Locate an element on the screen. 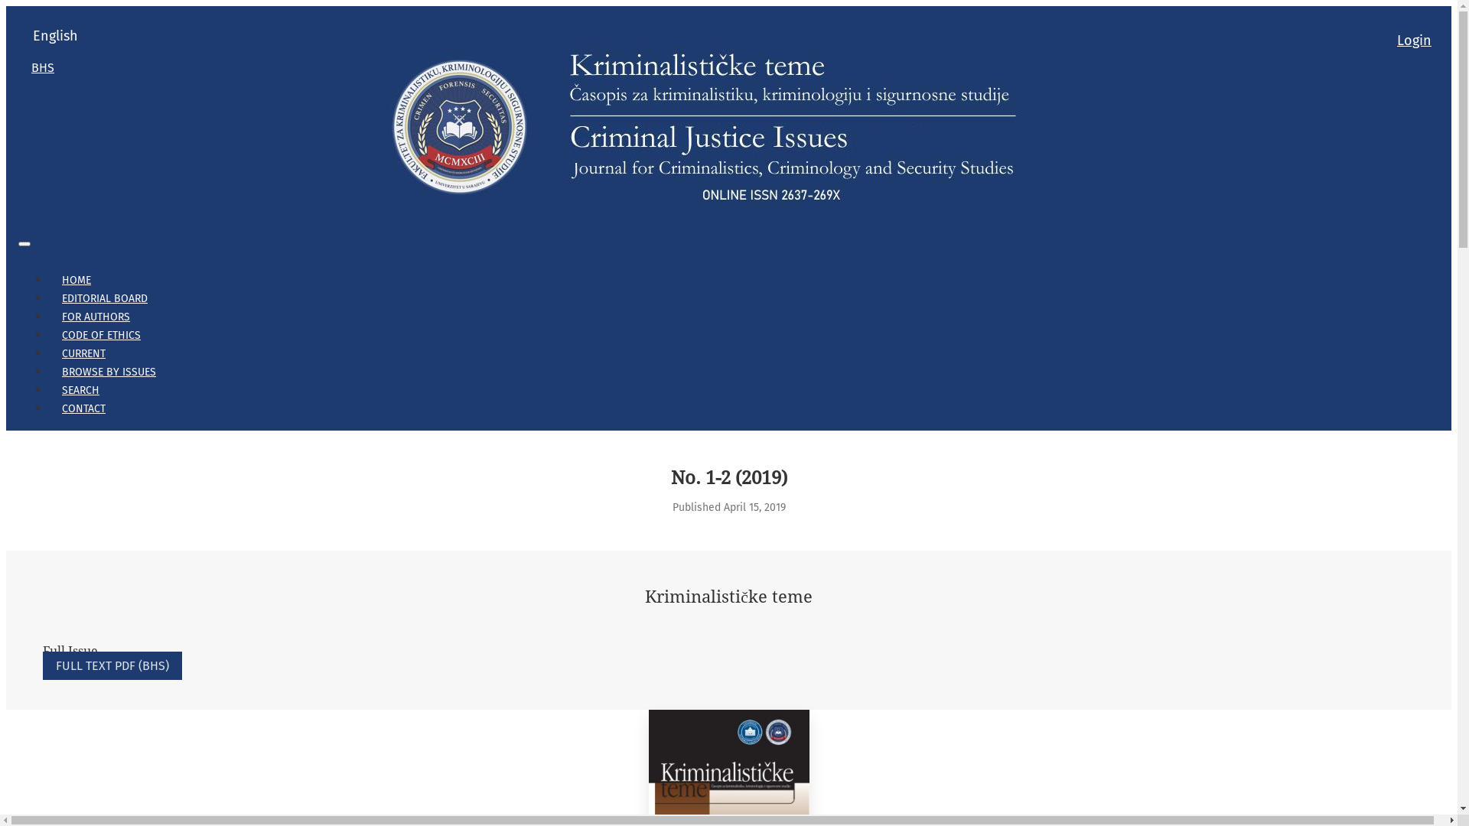 The width and height of the screenshot is (1469, 826). BHS is located at coordinates (43, 67).